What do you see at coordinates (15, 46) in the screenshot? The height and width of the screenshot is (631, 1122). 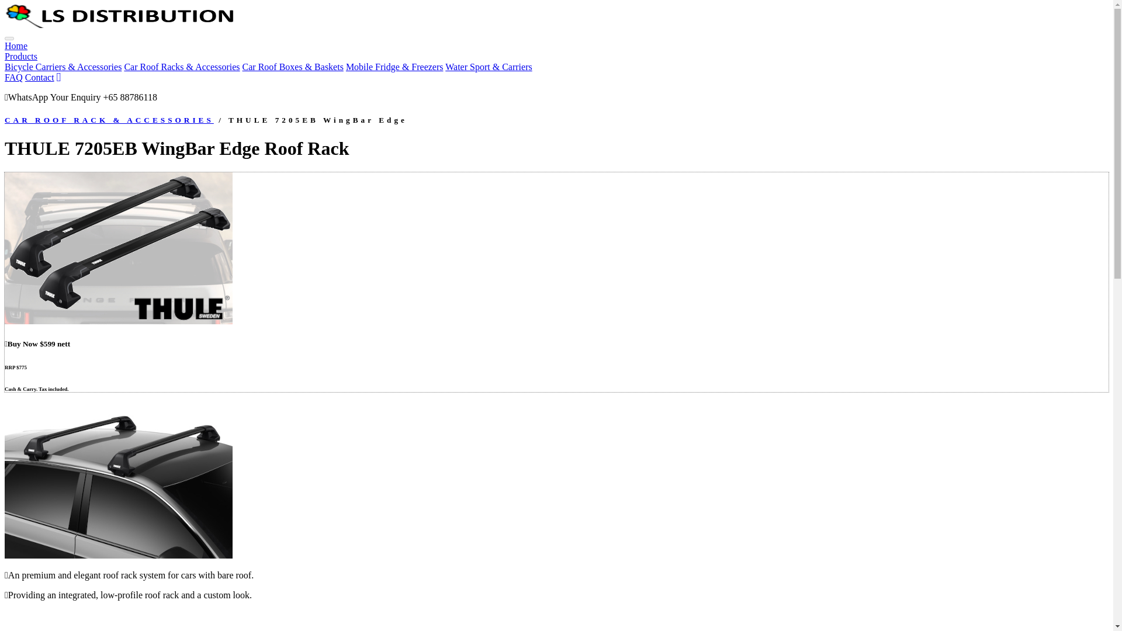 I see `Home` at bounding box center [15, 46].